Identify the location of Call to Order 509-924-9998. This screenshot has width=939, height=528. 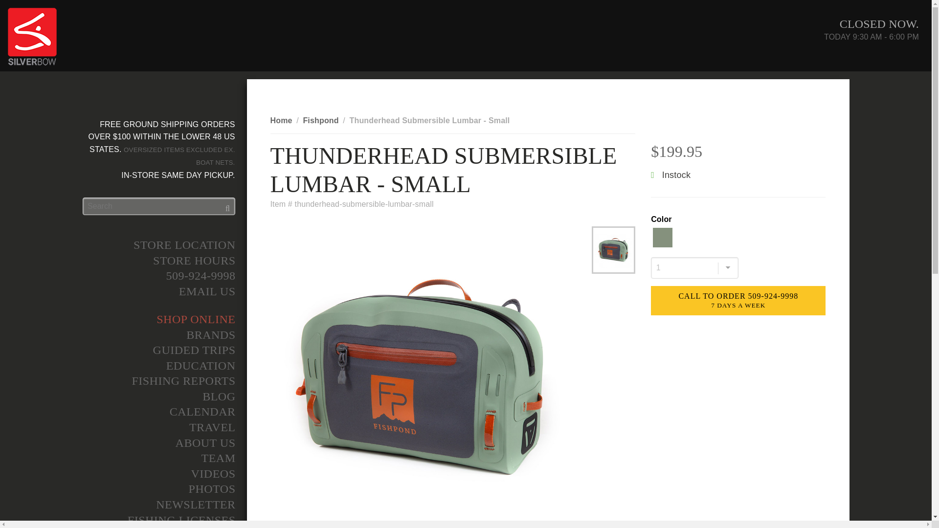
(738, 300).